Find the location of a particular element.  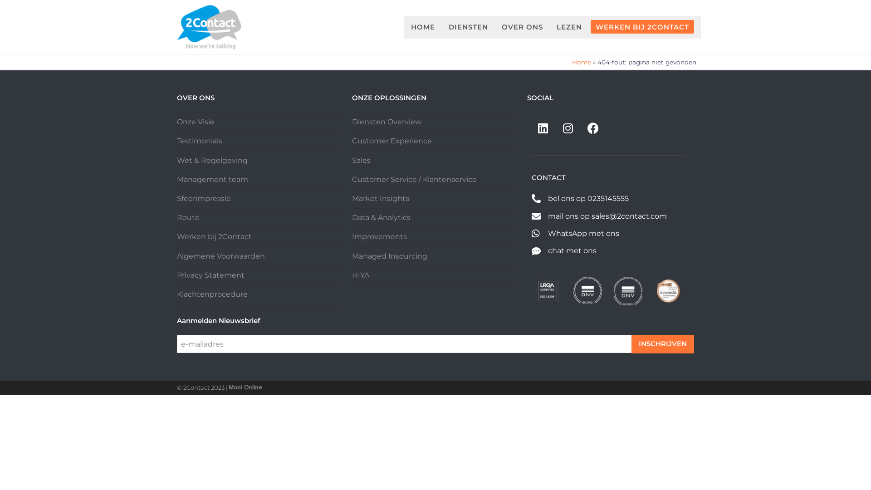

Wet & Regelgeving is located at coordinates (212, 161).